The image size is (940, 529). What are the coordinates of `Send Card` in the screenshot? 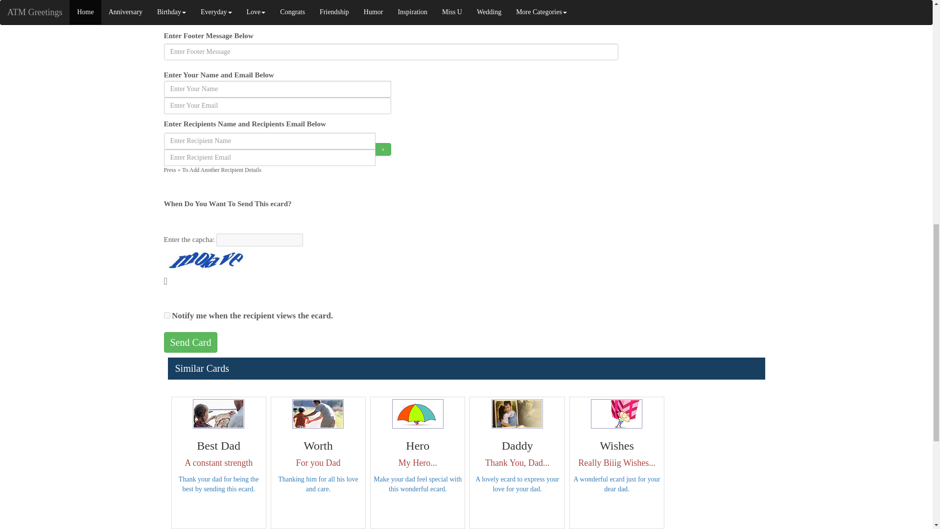 It's located at (190, 343).